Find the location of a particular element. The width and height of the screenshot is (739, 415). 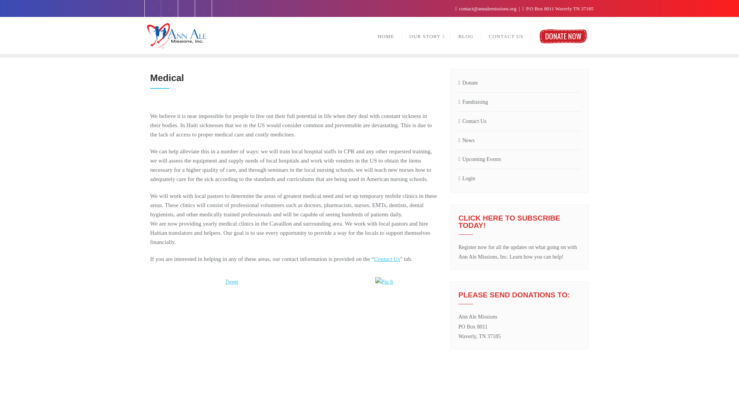

Contact Us is located at coordinates (386, 259).